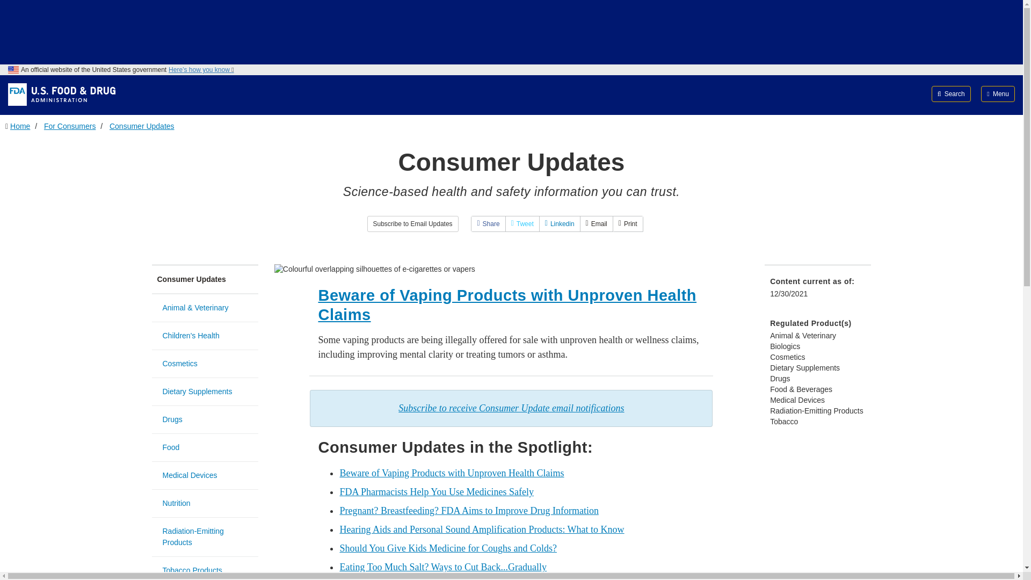 The image size is (1031, 580). Describe the element at coordinates (451, 473) in the screenshot. I see `Beware of Vaping Products with Unproven Health Claims ` at that location.